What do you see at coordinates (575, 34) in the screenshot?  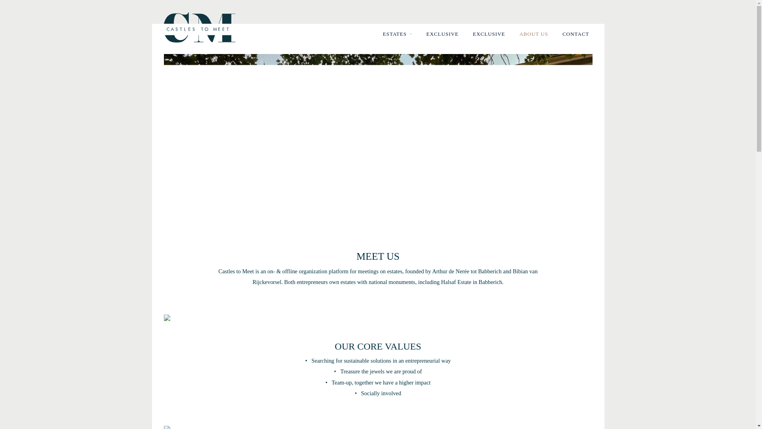 I see `CONTACT` at bounding box center [575, 34].